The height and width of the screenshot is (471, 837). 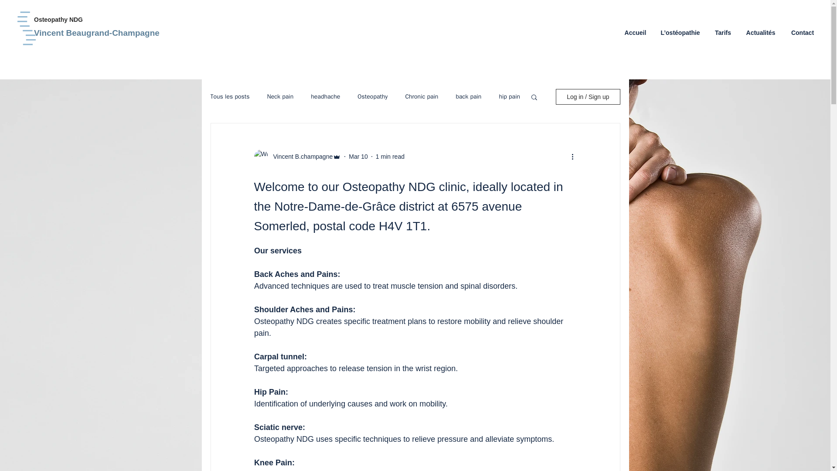 What do you see at coordinates (390, 156) in the screenshot?
I see `1 min read` at bounding box center [390, 156].